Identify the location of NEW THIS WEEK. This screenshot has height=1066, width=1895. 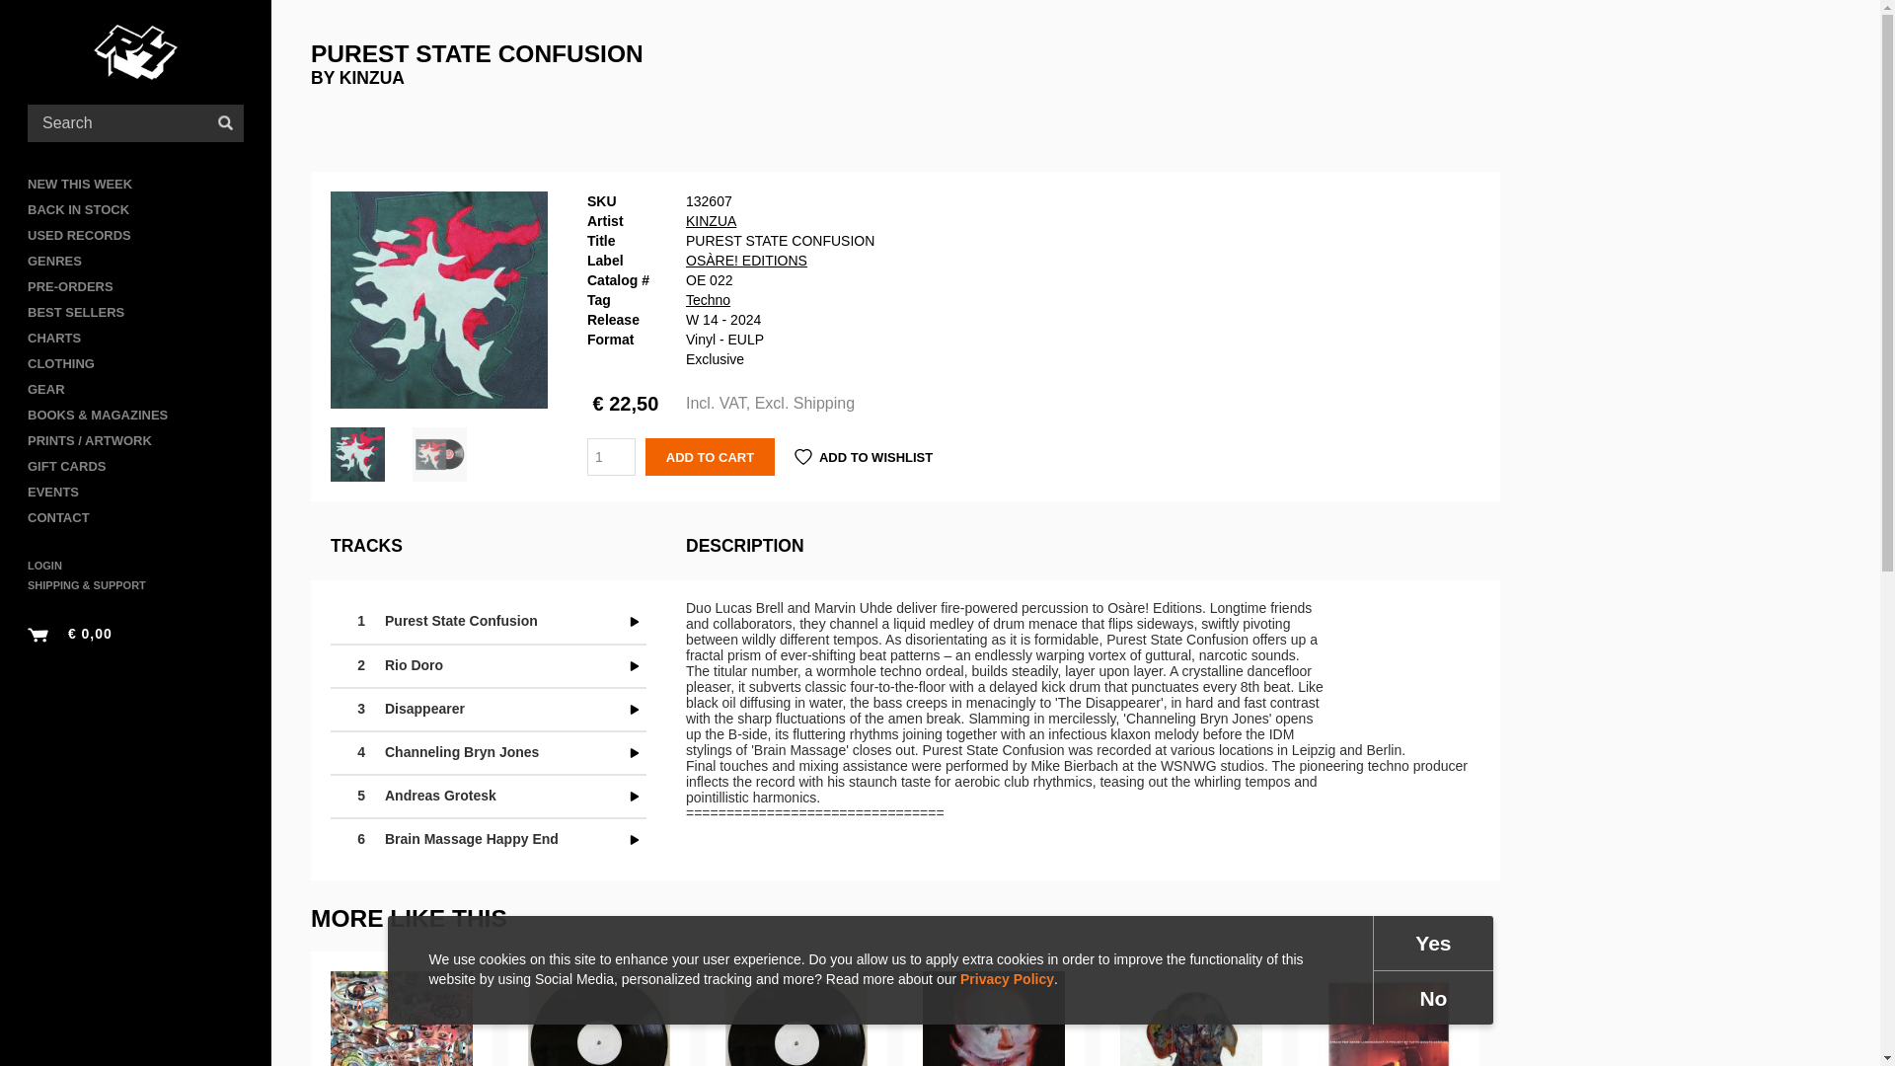
(136, 184).